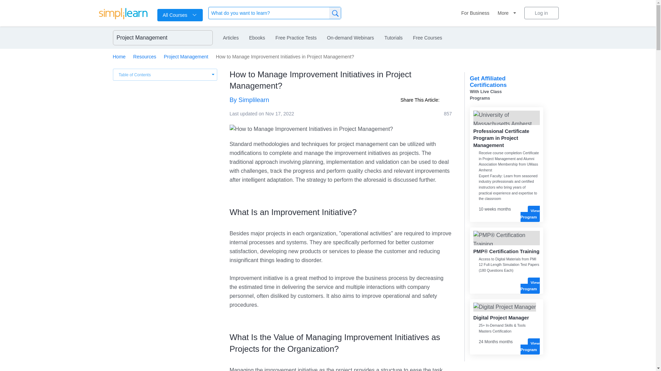  What do you see at coordinates (350, 37) in the screenshot?
I see `On-demand Webinars` at bounding box center [350, 37].